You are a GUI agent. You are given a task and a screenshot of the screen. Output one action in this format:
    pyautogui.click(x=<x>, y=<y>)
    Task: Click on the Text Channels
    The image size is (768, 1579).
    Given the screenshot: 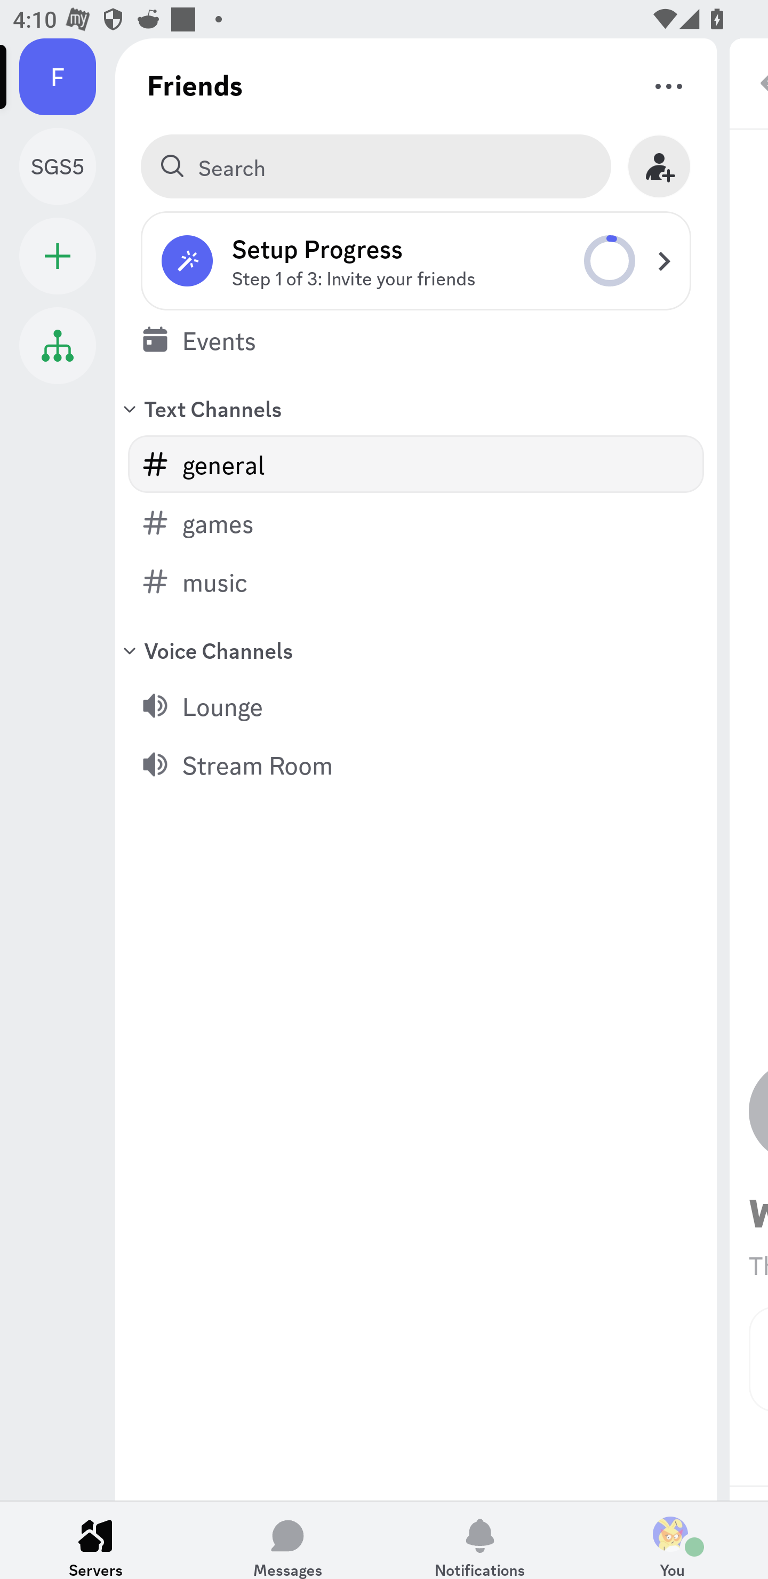 What is the action you would take?
    pyautogui.click(x=416, y=408)
    